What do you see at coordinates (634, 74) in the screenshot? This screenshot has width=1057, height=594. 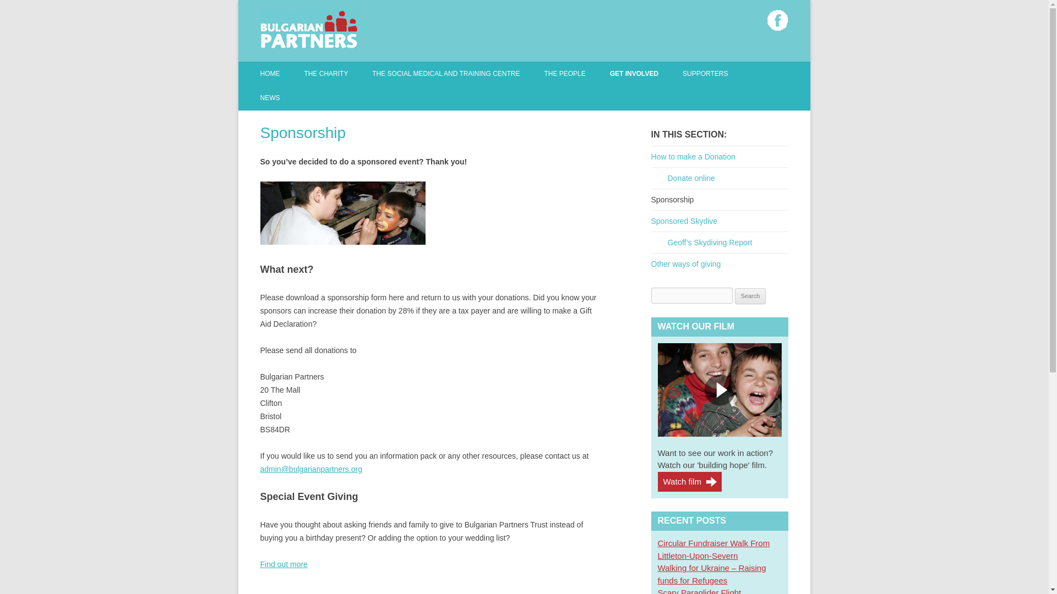 I see `GET INVOLVED` at bounding box center [634, 74].